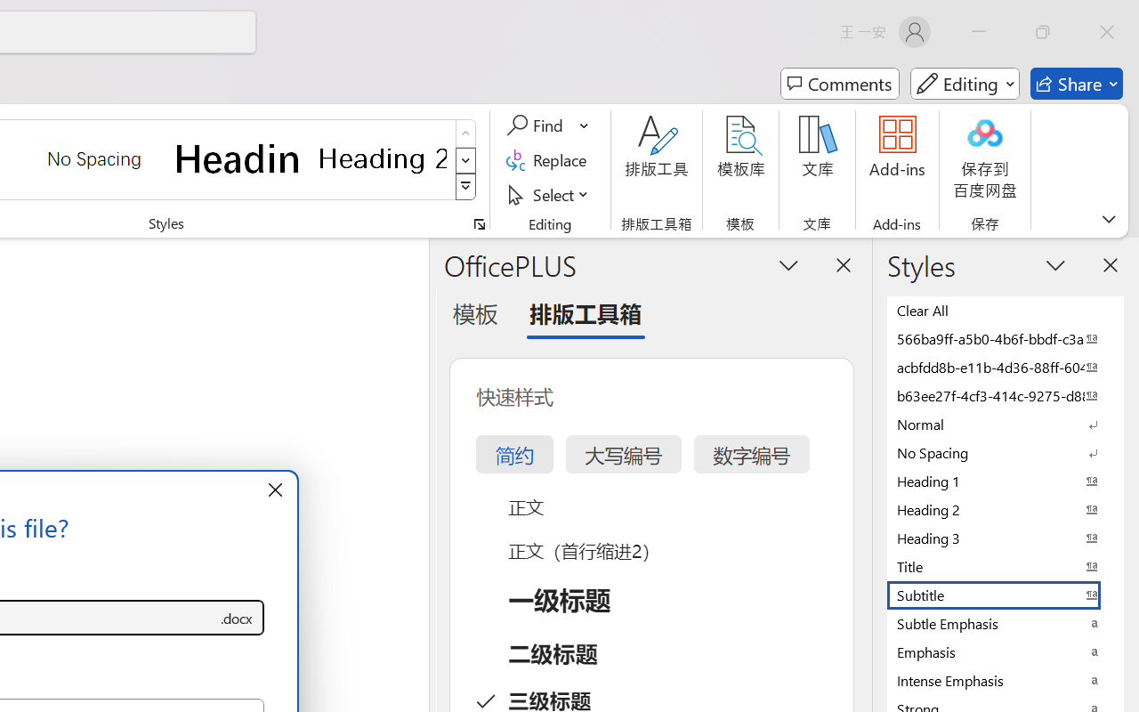  Describe the element at coordinates (1006, 538) in the screenshot. I see `Heading 3` at that location.